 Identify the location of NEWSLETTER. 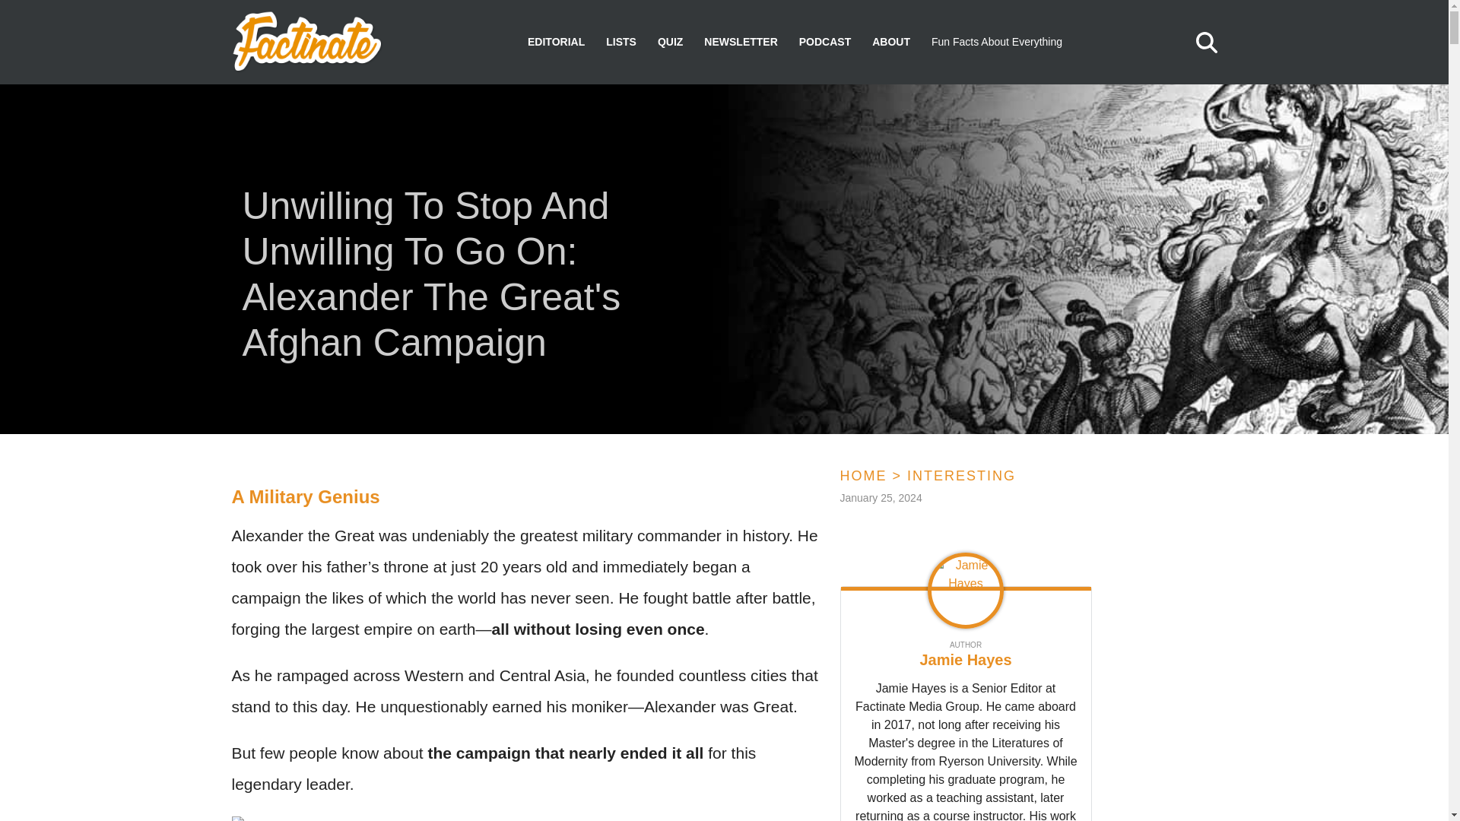
(740, 42).